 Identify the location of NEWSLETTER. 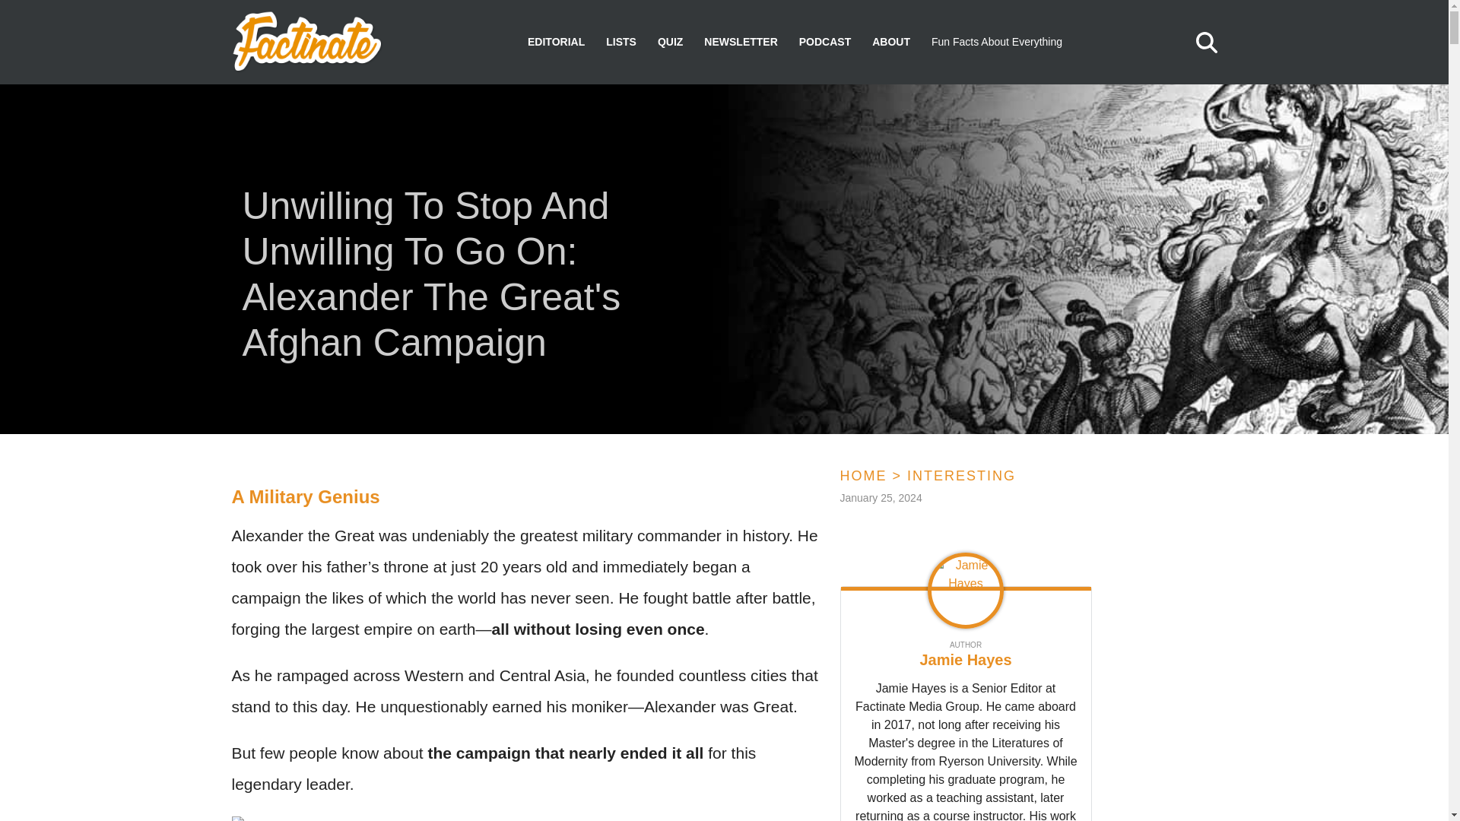
(740, 42).